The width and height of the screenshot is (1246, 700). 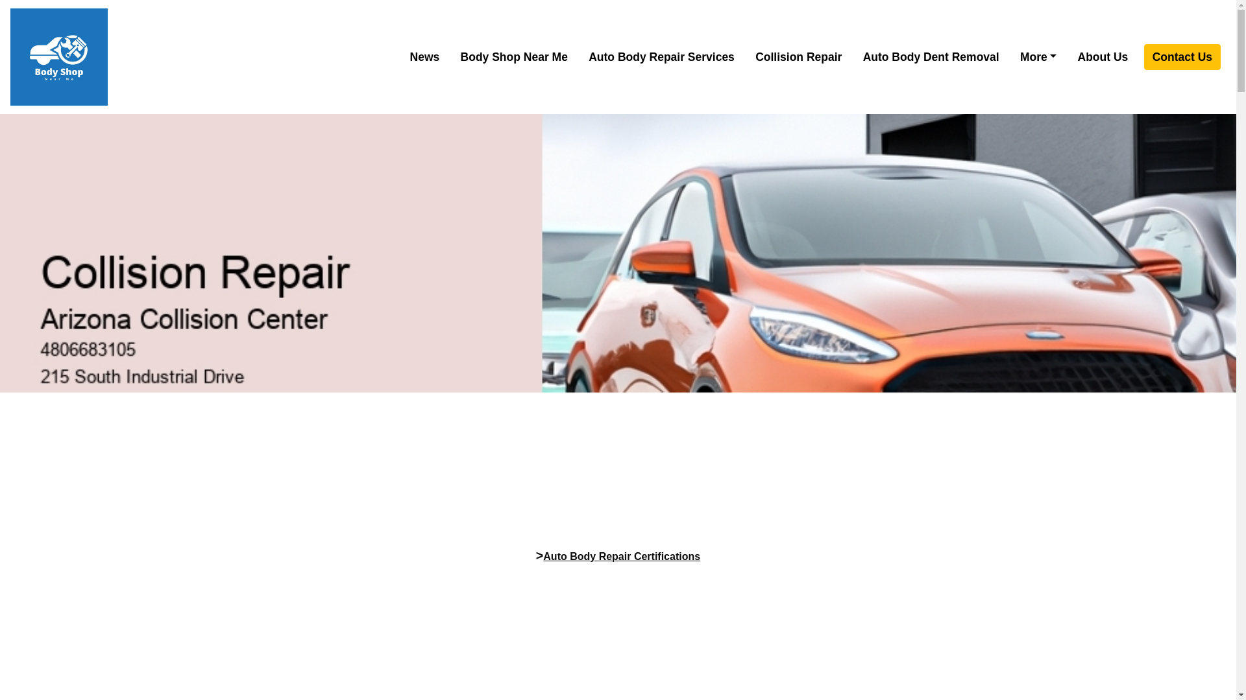 I want to click on Body Shop Near Me, so click(x=514, y=57).